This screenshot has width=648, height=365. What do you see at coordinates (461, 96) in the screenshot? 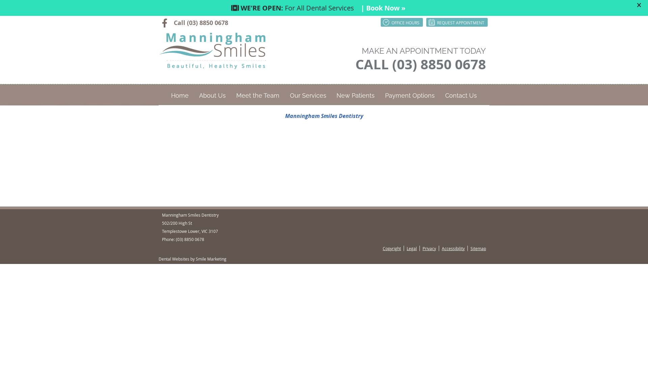
I see `Contact Us` at bounding box center [461, 96].